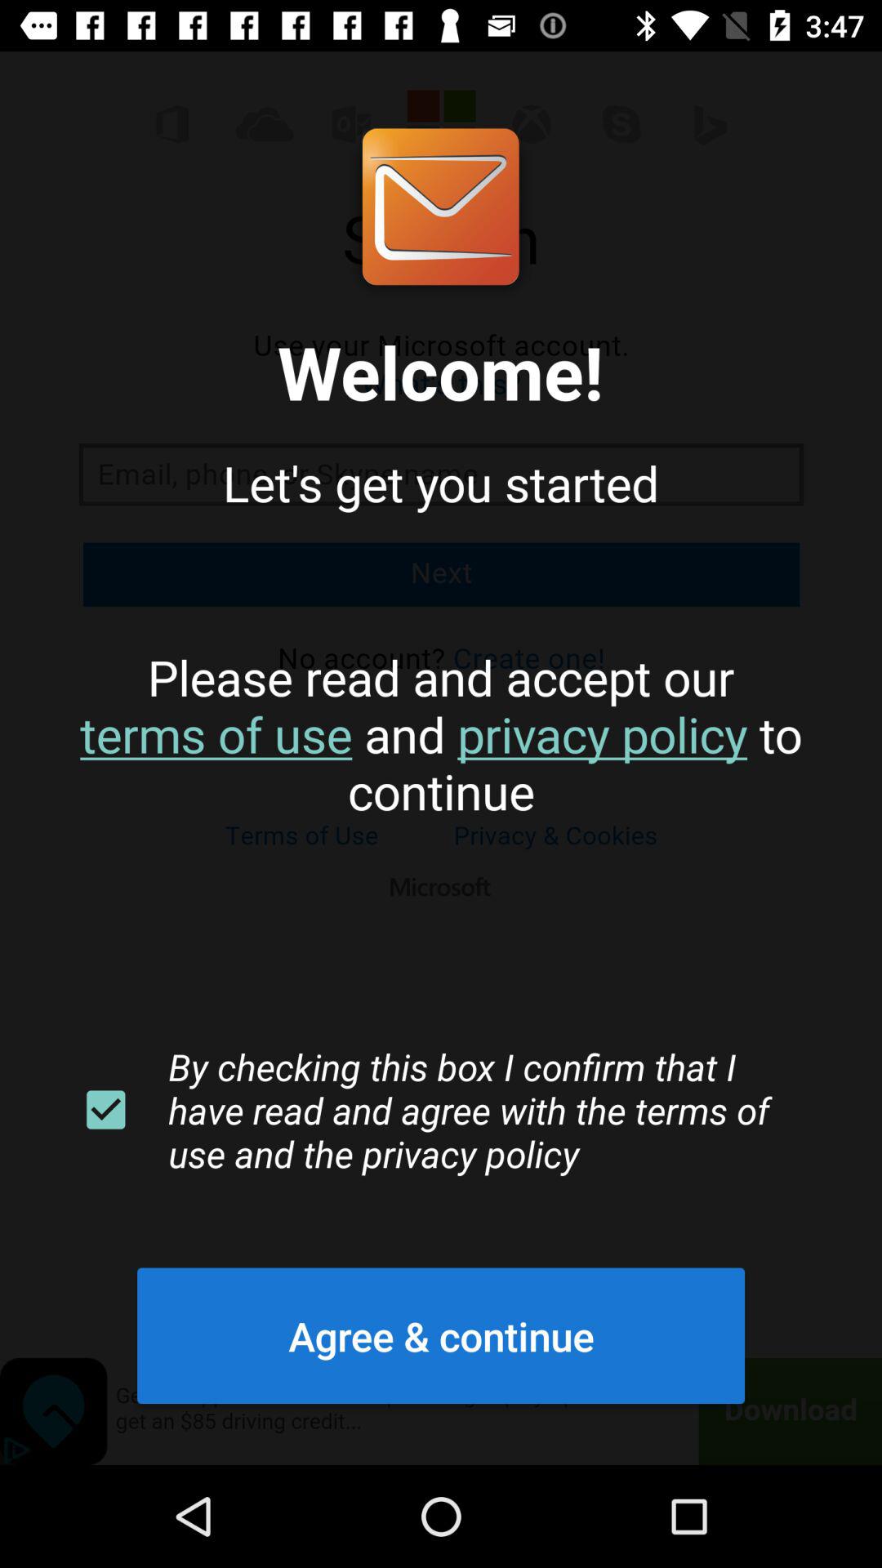 The image size is (882, 1568). What do you see at coordinates (105, 1110) in the screenshot?
I see `turn off checkbox at the bottom left corner` at bounding box center [105, 1110].